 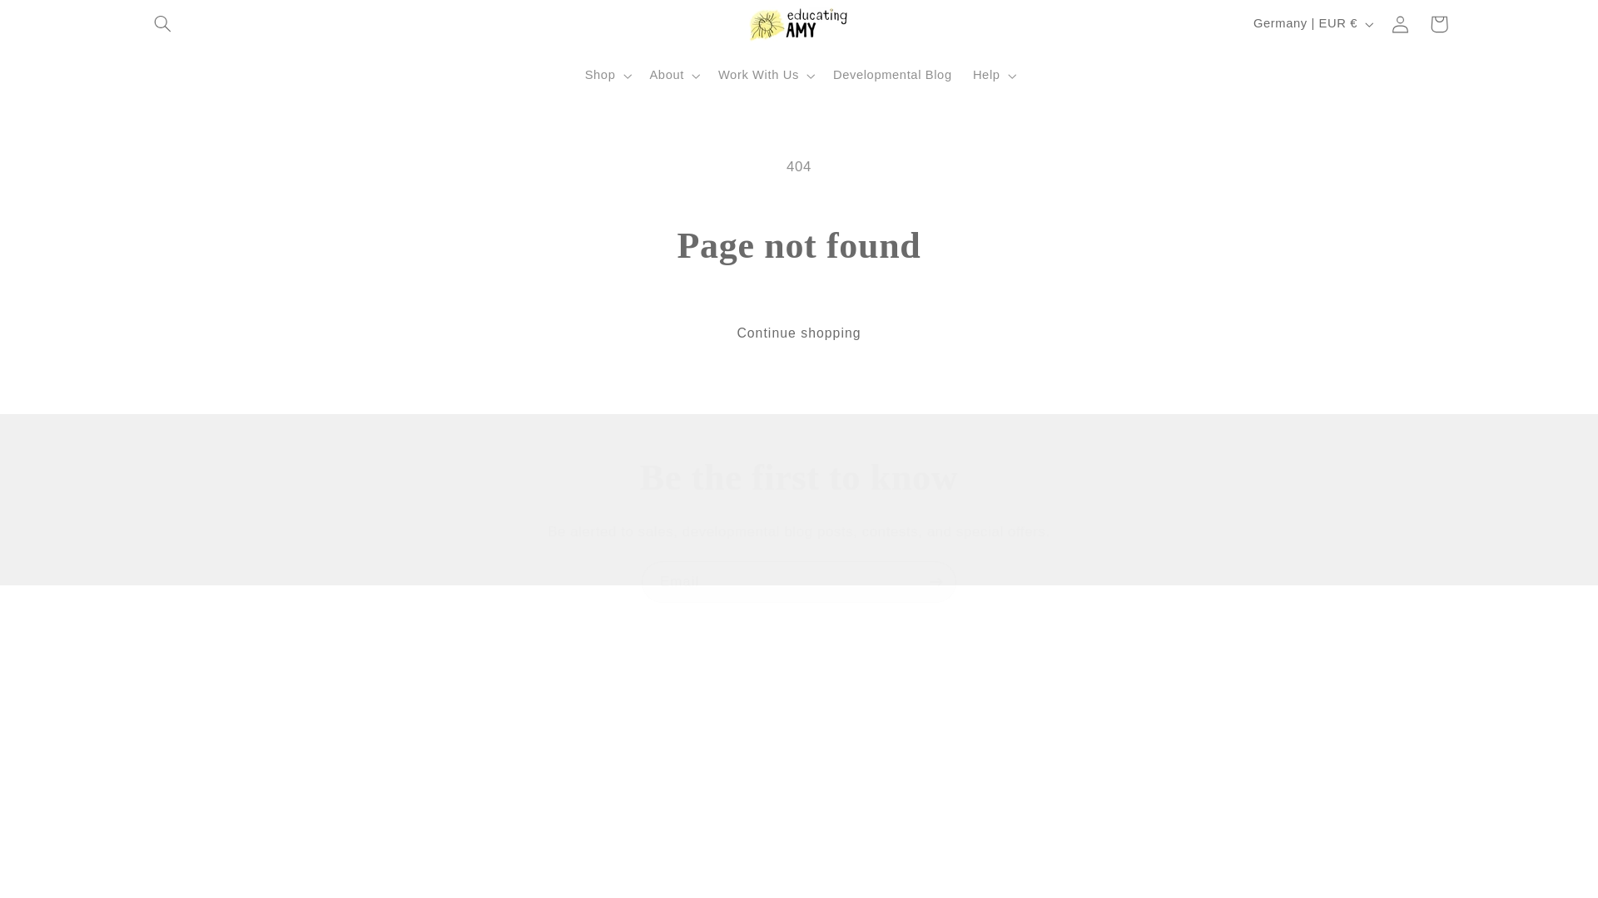 I want to click on Be the first to know, so click(x=799, y=477).